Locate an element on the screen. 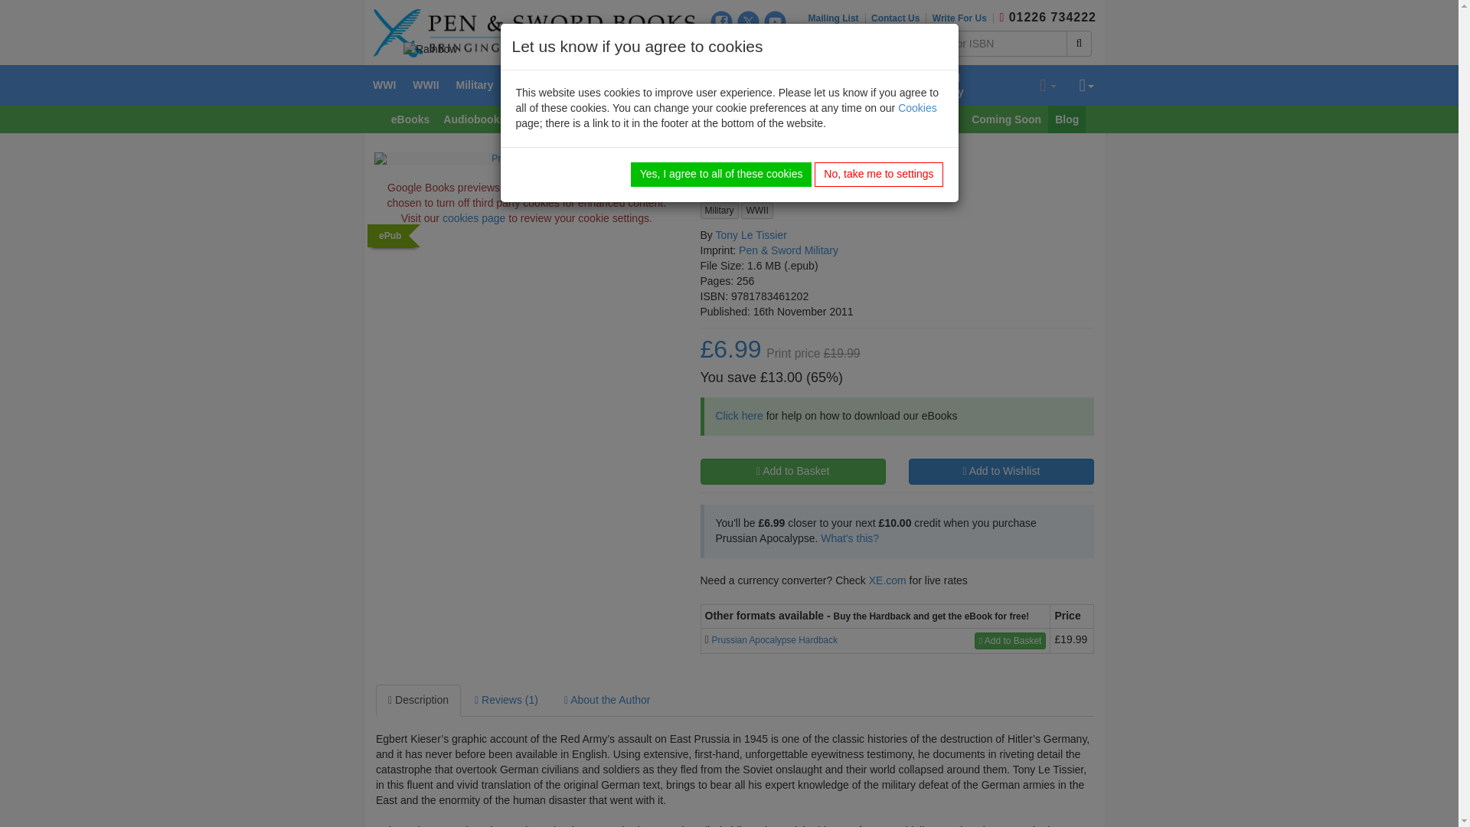  Mailing List is located at coordinates (837, 18).